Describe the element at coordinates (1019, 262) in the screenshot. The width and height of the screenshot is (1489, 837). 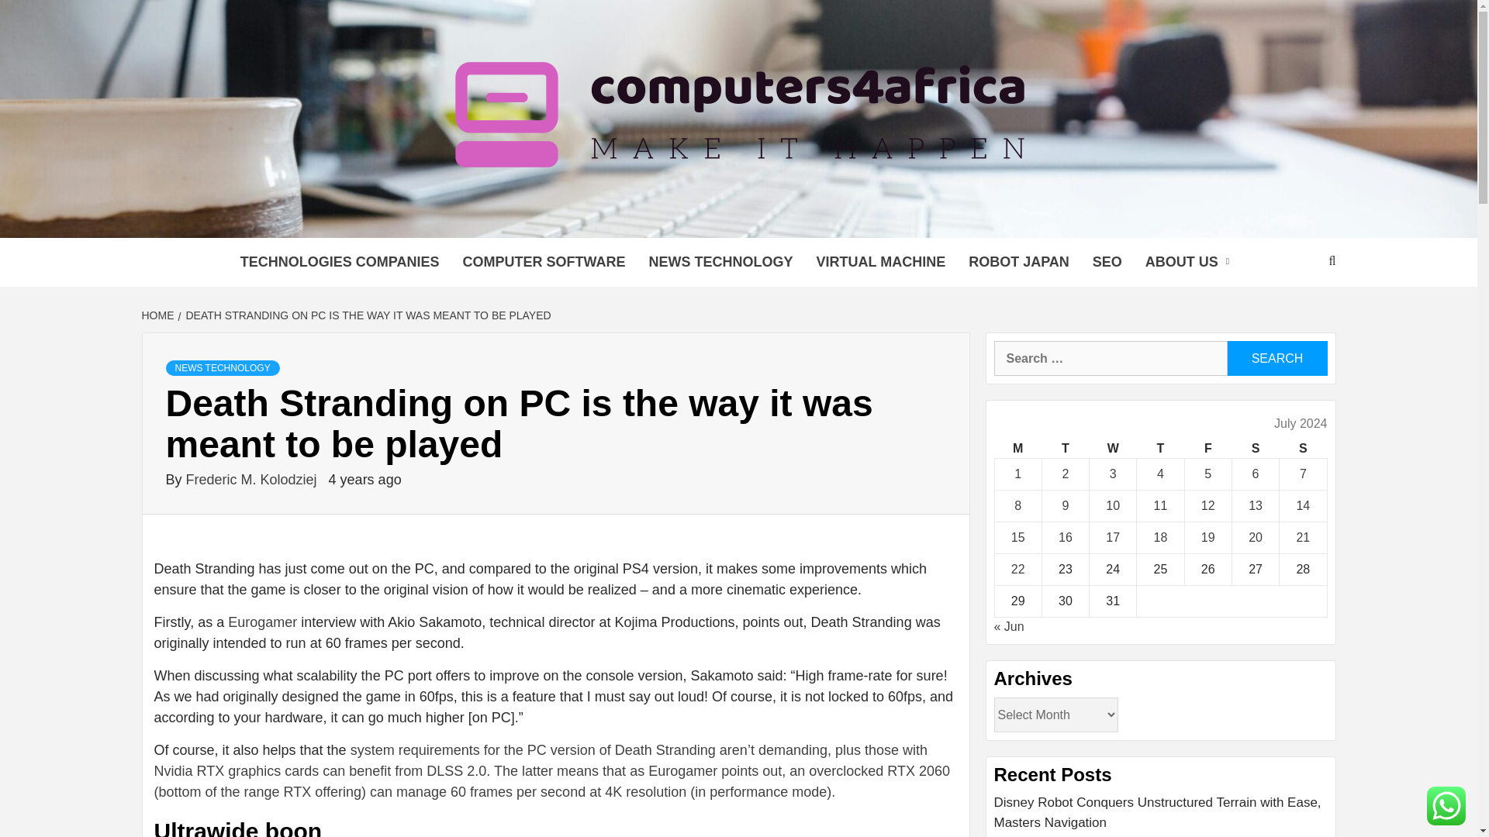
I see `ROBOT JAPAN` at that location.